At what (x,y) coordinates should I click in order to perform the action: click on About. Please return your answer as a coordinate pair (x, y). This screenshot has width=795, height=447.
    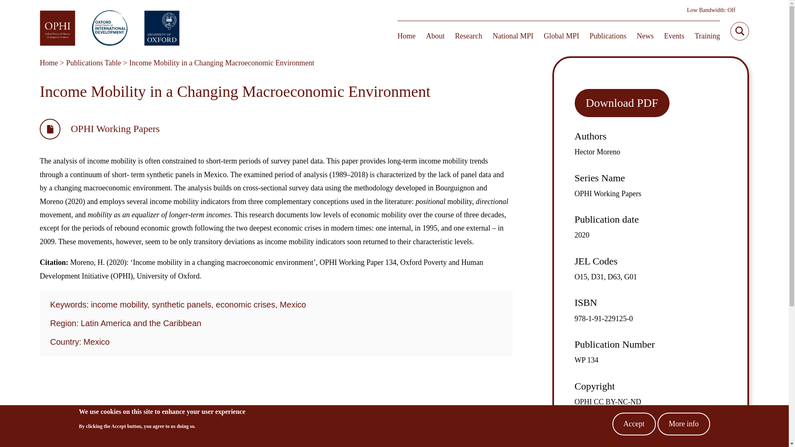
    Looking at the image, I should click on (435, 36).